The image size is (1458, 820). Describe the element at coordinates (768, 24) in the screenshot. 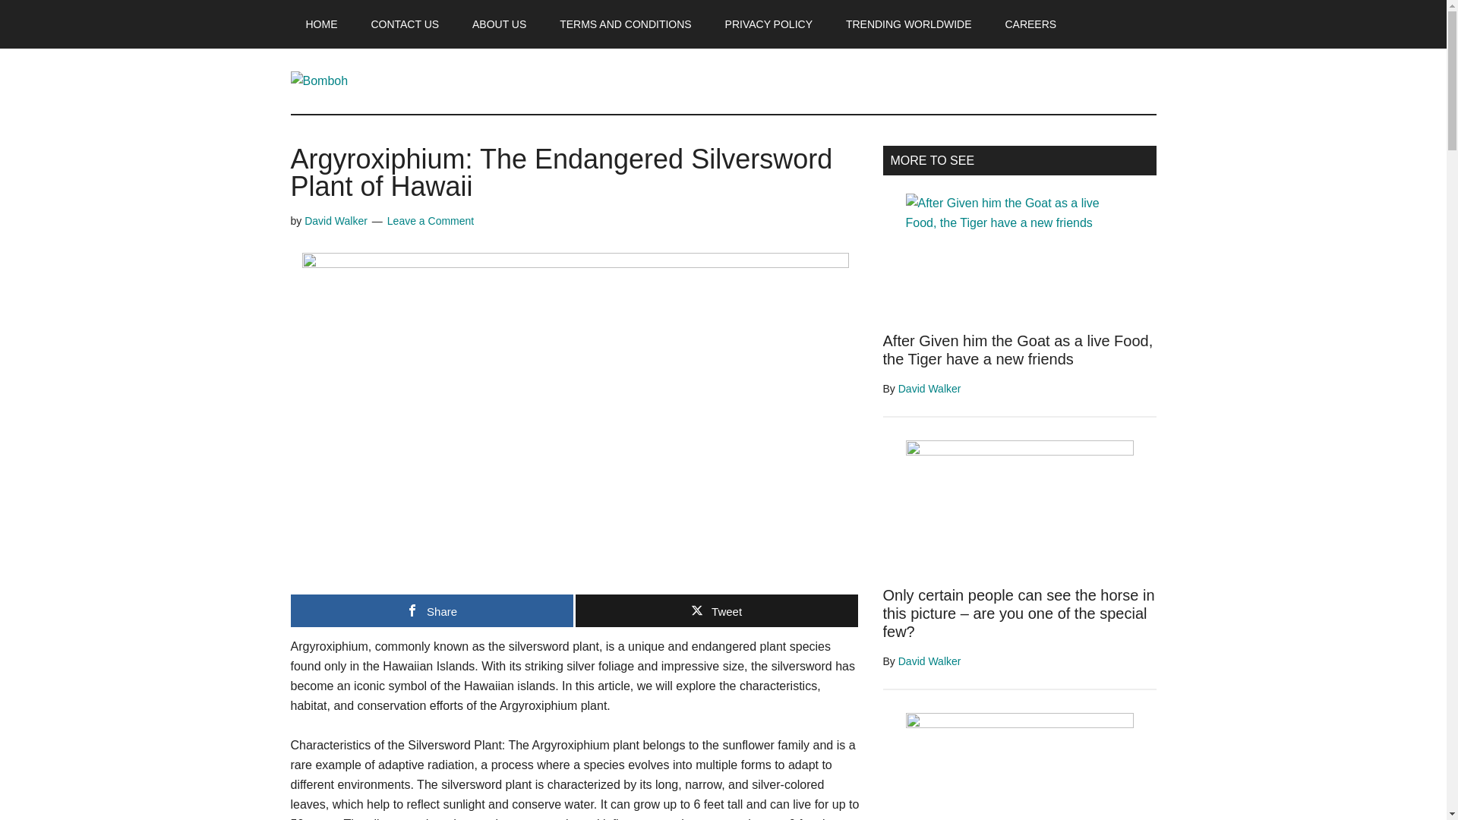

I see `PRIVACY POLICY` at that location.